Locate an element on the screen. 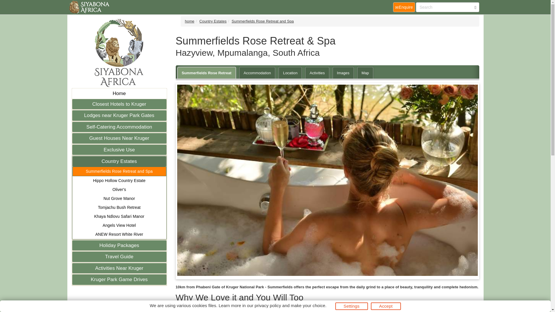 The image size is (555, 312). Lodges near Kruger Park Gates is located at coordinates (119, 116).